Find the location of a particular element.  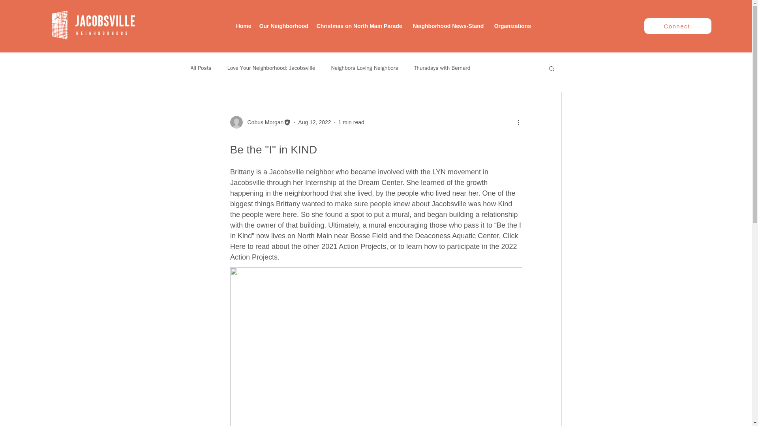

Home is located at coordinates (244, 26).